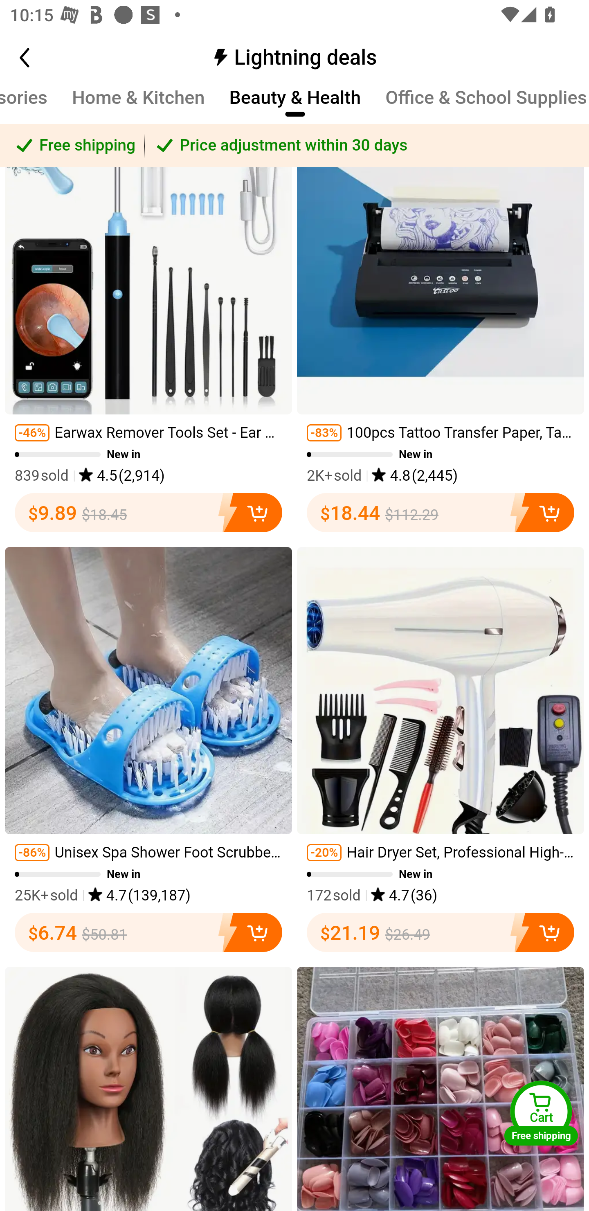 This screenshot has width=589, height=1211. What do you see at coordinates (138, 105) in the screenshot?
I see `Home & Kitchen` at bounding box center [138, 105].